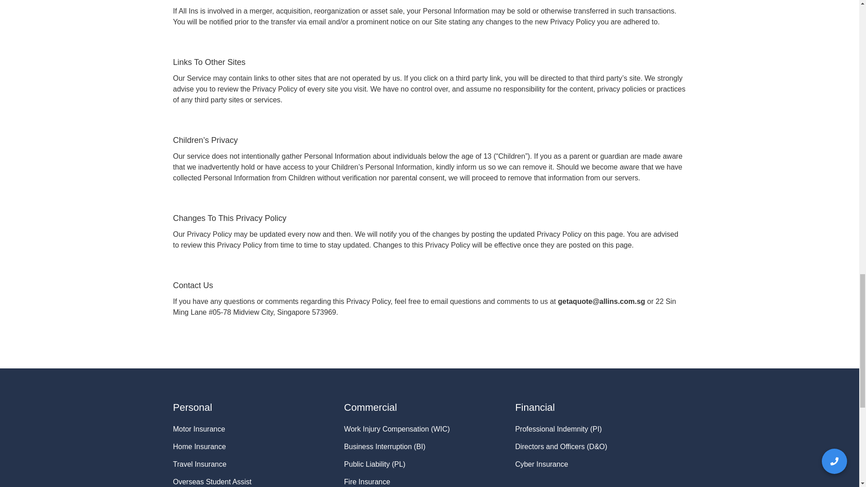 Image resolution: width=866 pixels, height=487 pixels. Describe the element at coordinates (199, 432) in the screenshot. I see `Motor Insurance` at that location.